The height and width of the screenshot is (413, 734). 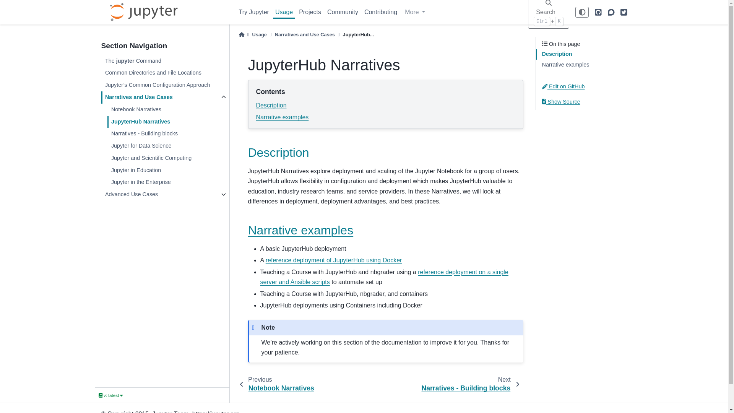 What do you see at coordinates (164, 61) in the screenshot?
I see `The jupyter Command` at bounding box center [164, 61].